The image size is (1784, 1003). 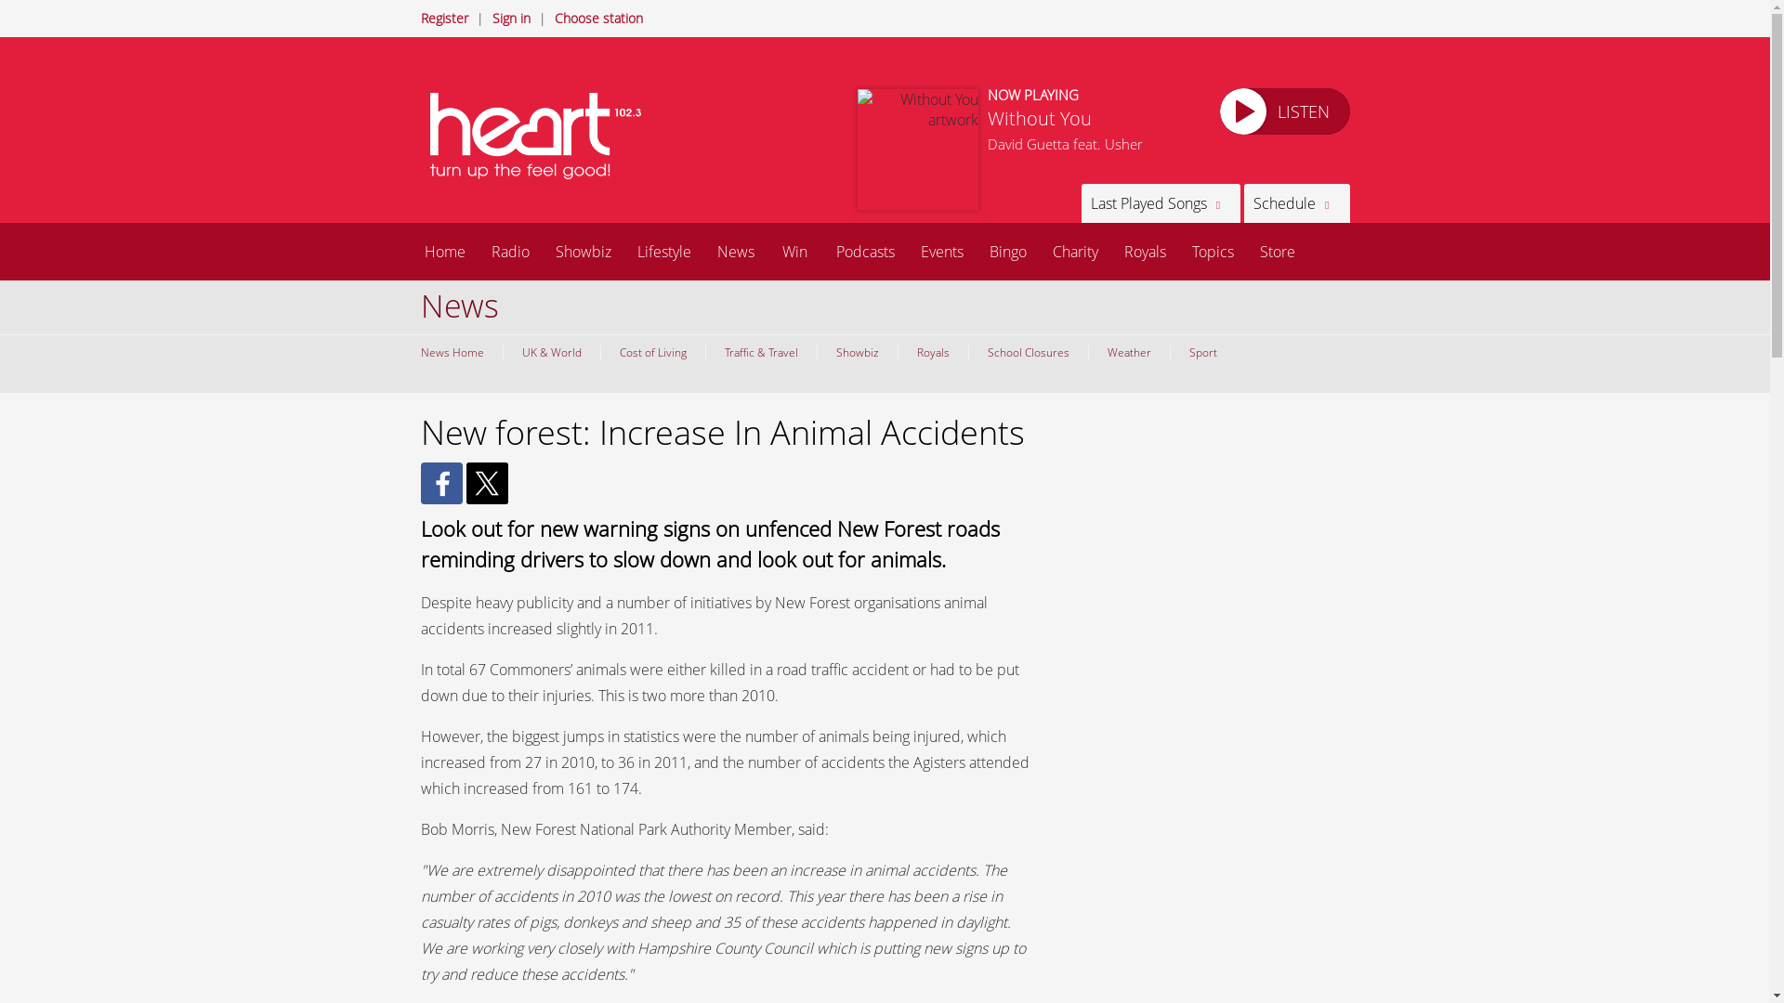 What do you see at coordinates (865, 251) in the screenshot?
I see `Podcasts` at bounding box center [865, 251].